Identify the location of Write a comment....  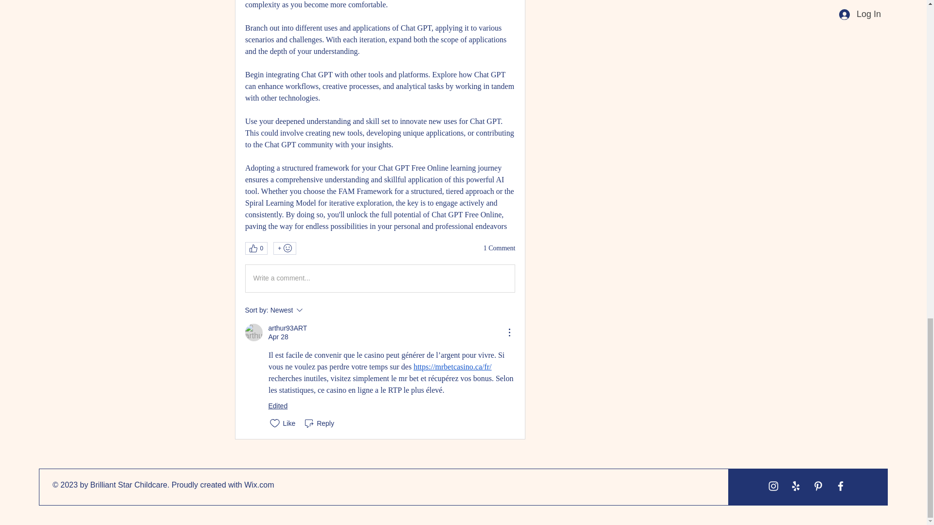
(313, 310).